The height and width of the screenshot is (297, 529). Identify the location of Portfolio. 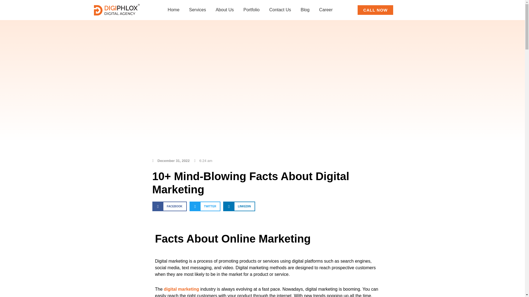
(251, 10).